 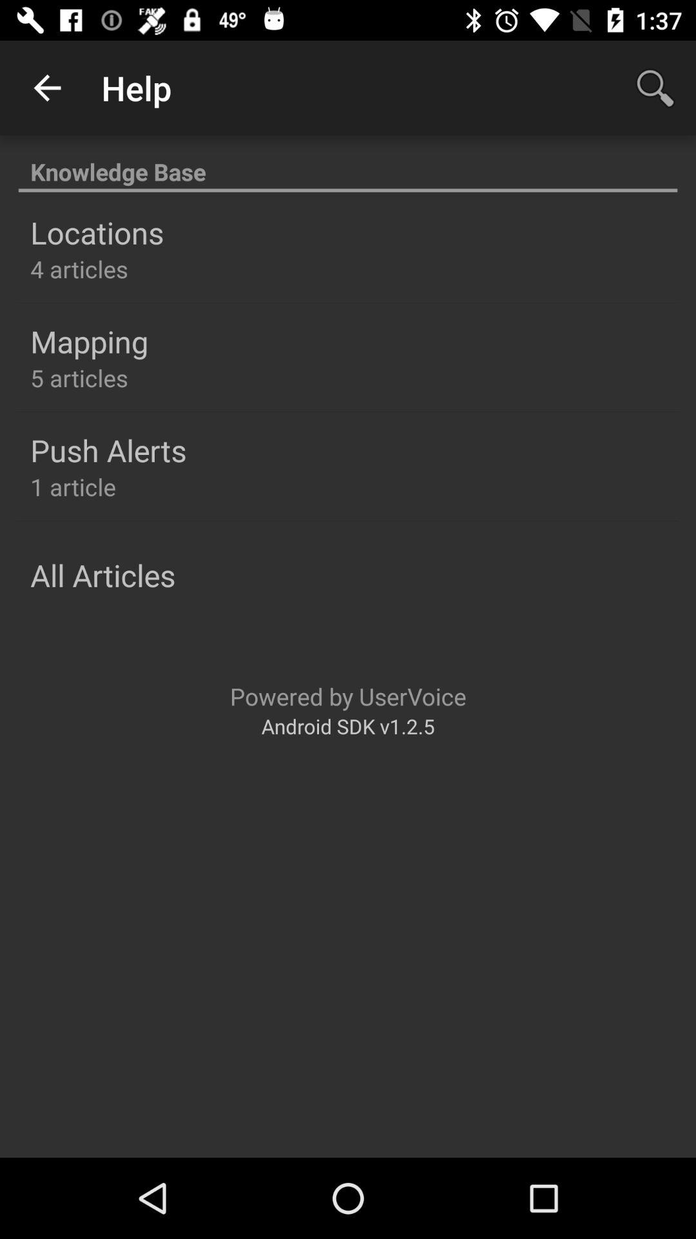 I want to click on click the icon to the right of the help, so click(x=655, y=88).